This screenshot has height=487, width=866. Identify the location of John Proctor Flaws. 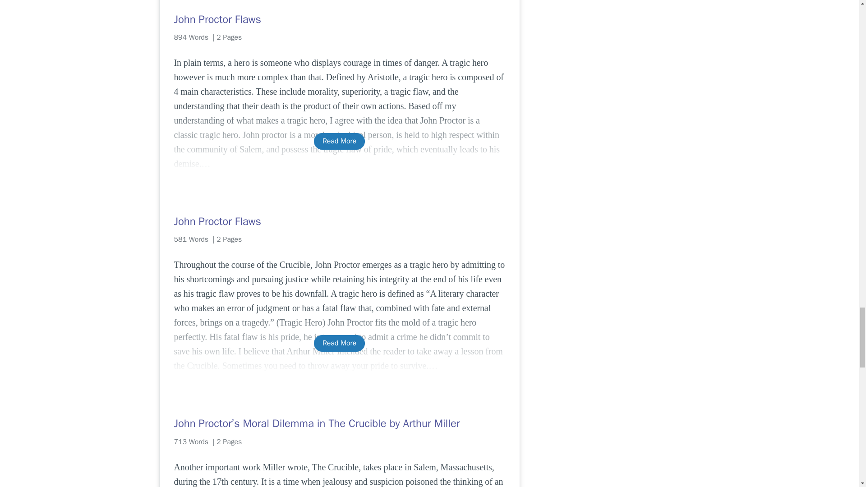
(339, 19).